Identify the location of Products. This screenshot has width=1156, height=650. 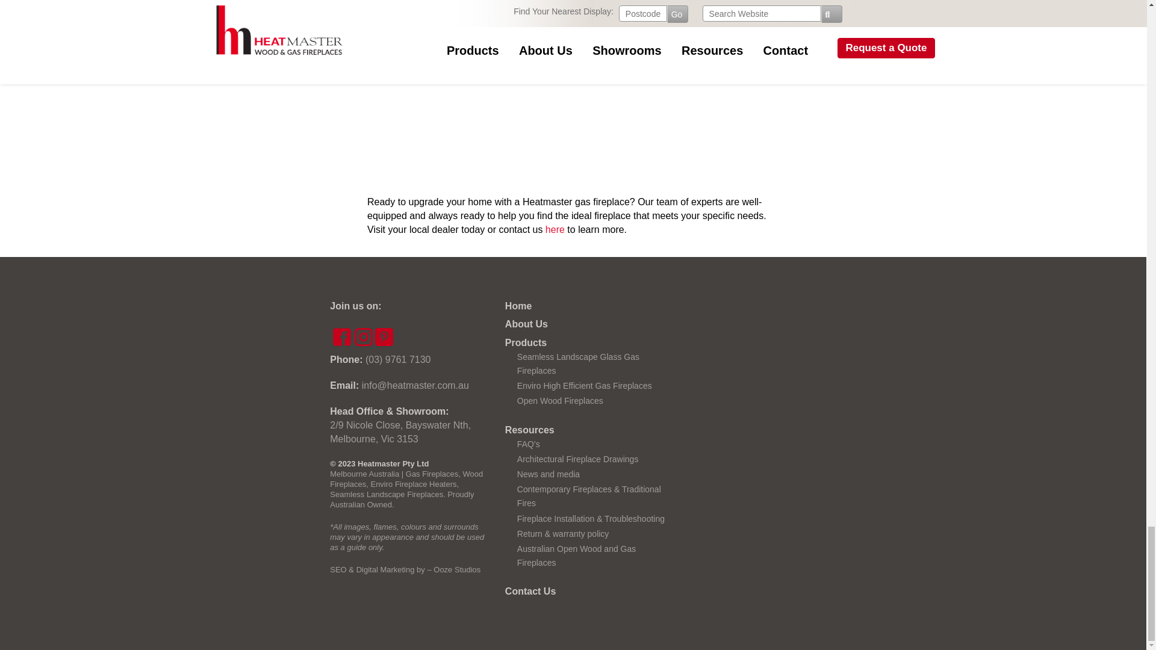
(526, 342).